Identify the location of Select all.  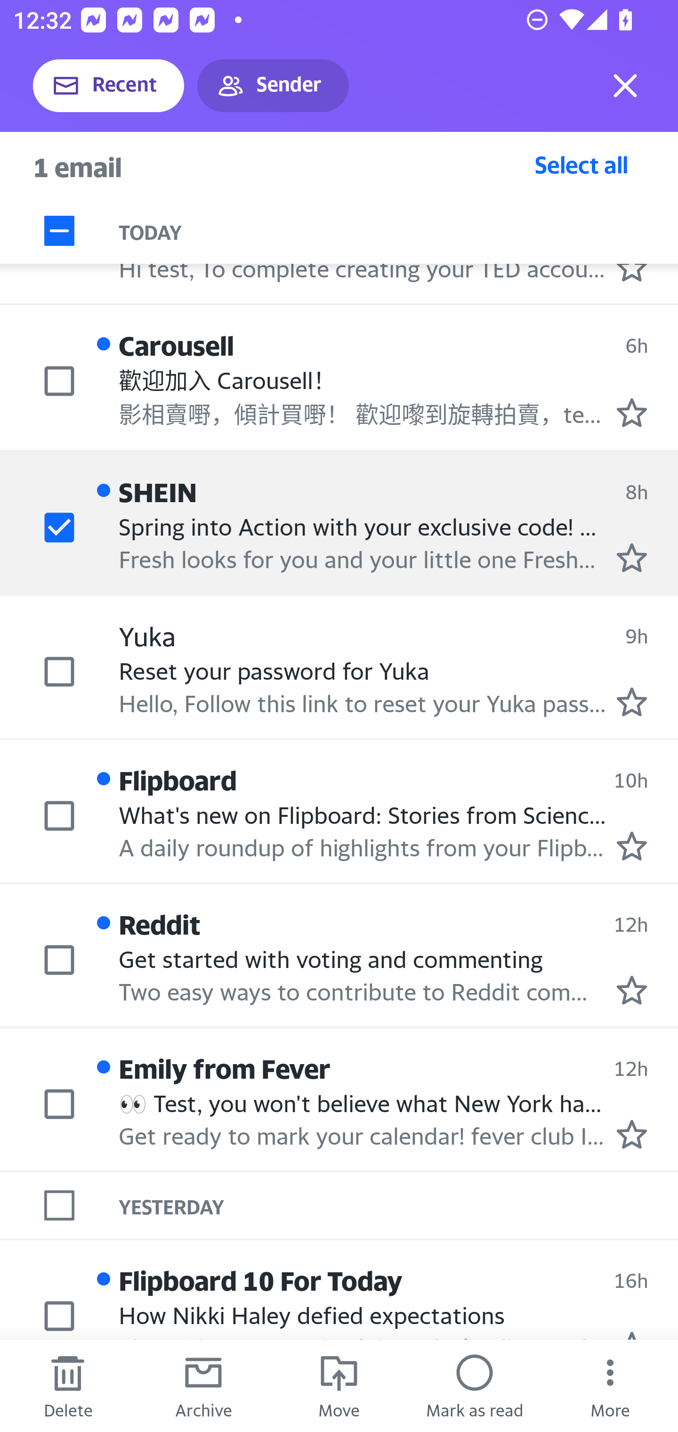
(581, 164).